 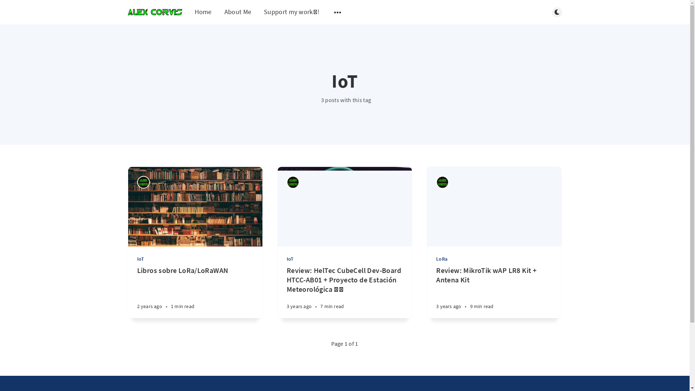 I want to click on IoT, so click(x=196, y=259).